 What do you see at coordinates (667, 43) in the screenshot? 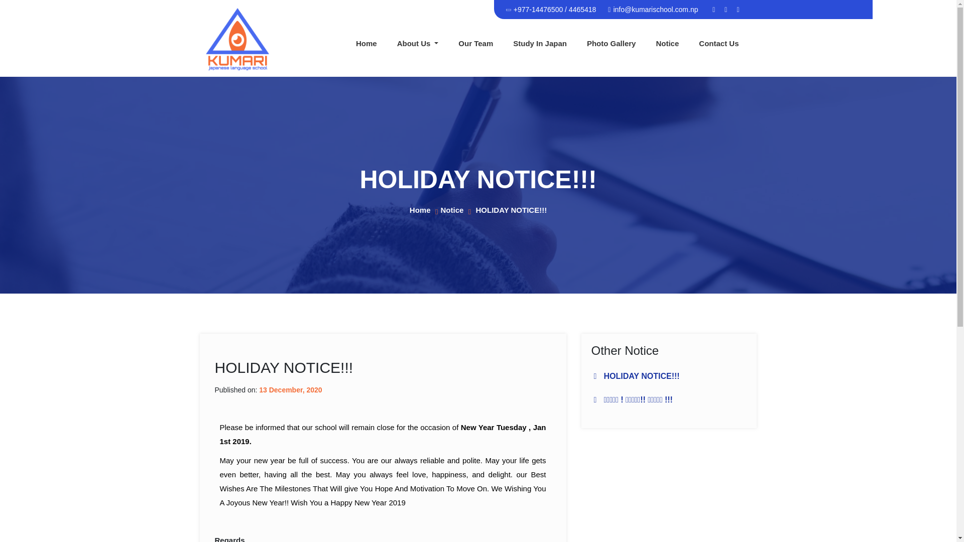
I see `Notice` at bounding box center [667, 43].